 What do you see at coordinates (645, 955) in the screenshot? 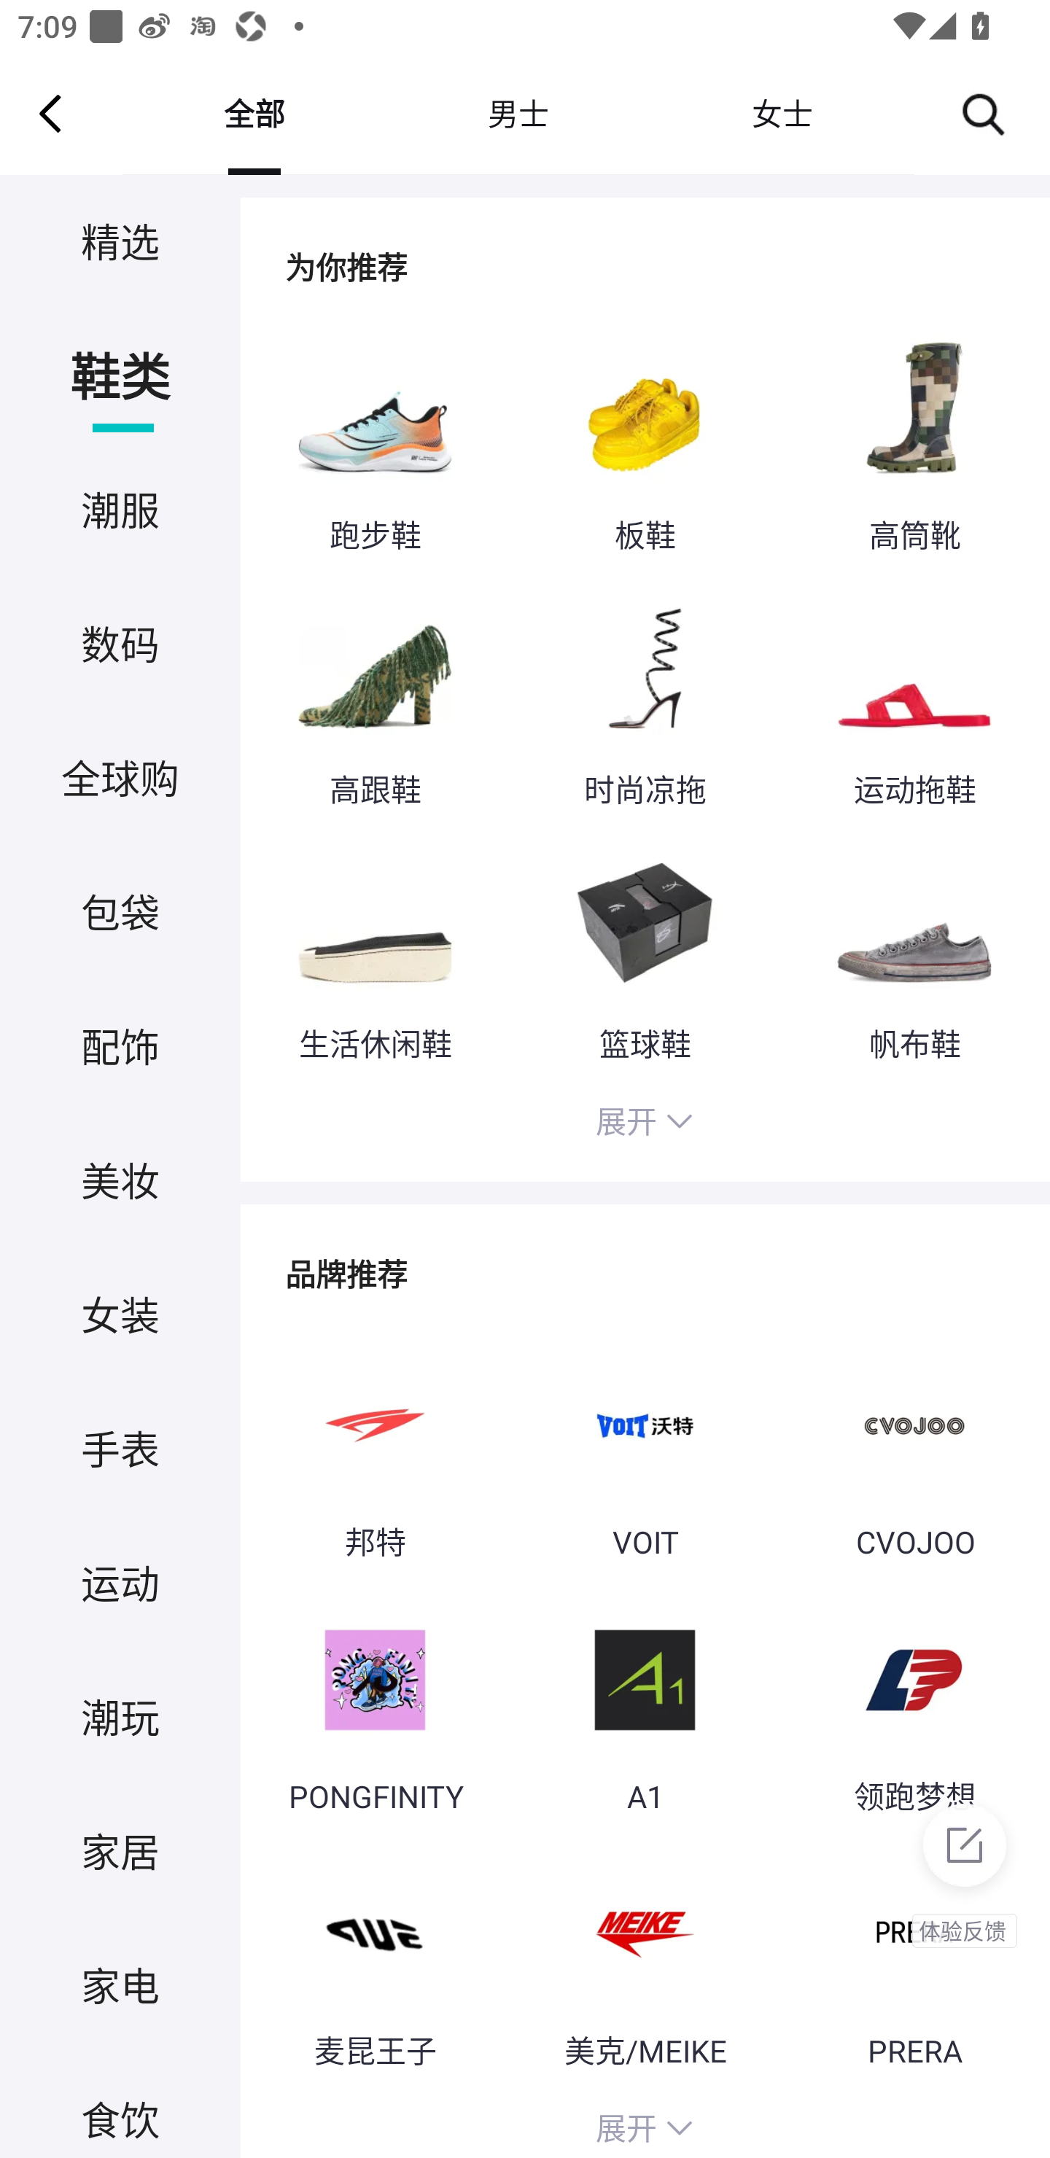
I see `篮球鞋` at bounding box center [645, 955].